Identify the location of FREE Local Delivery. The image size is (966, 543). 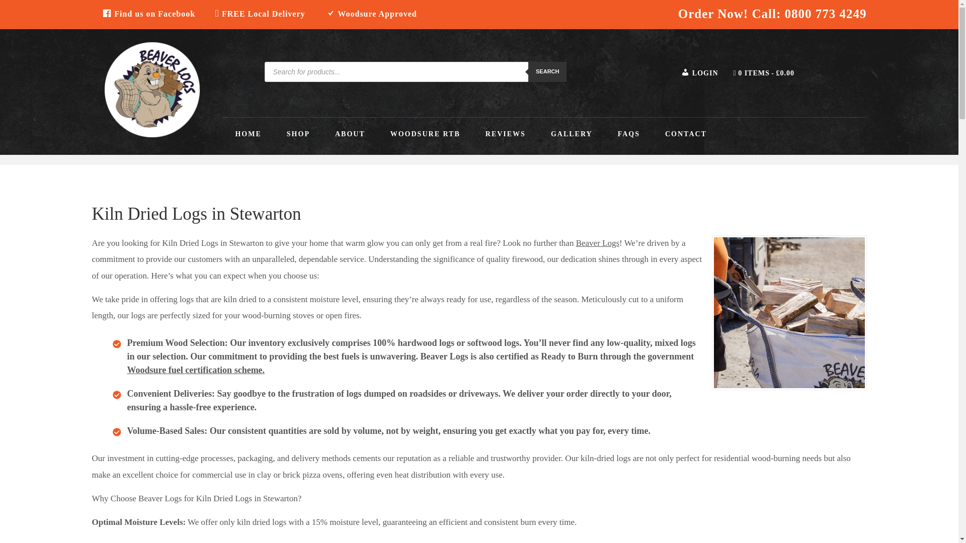
(260, 13).